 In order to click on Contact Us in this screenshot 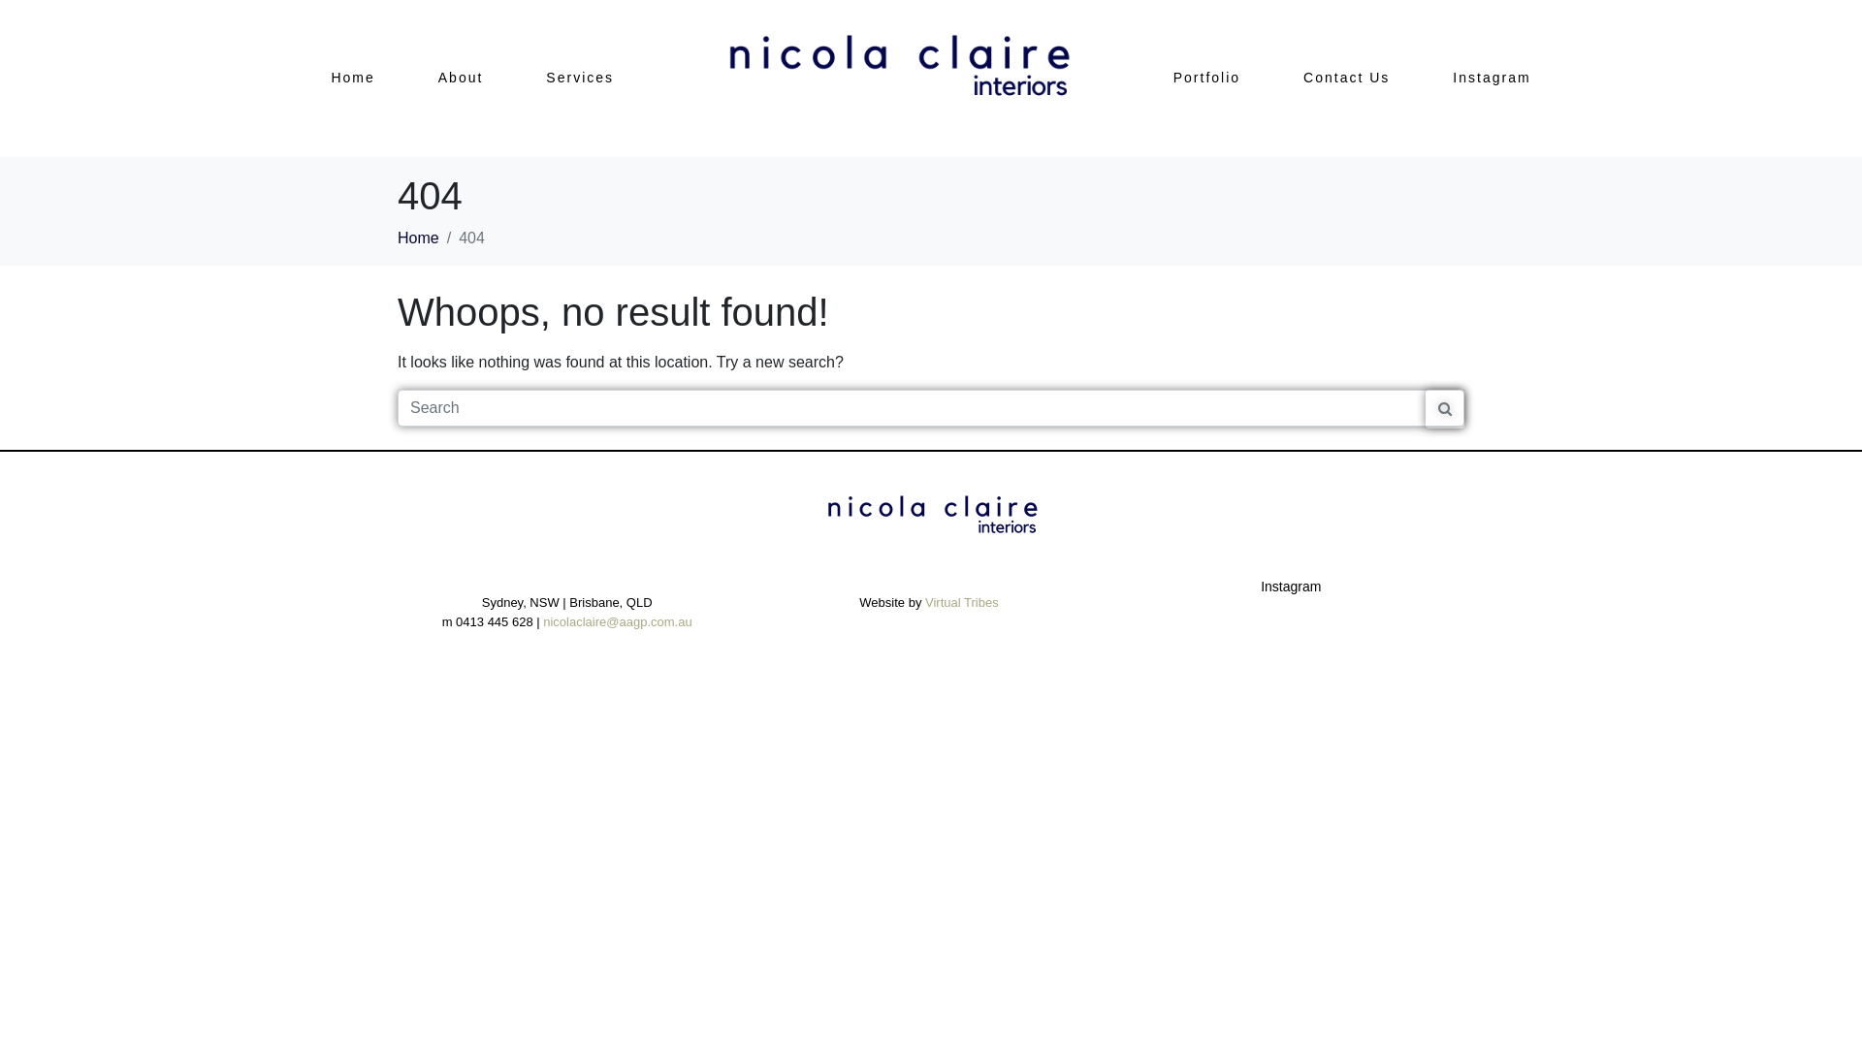, I will do `click(1346, 79)`.